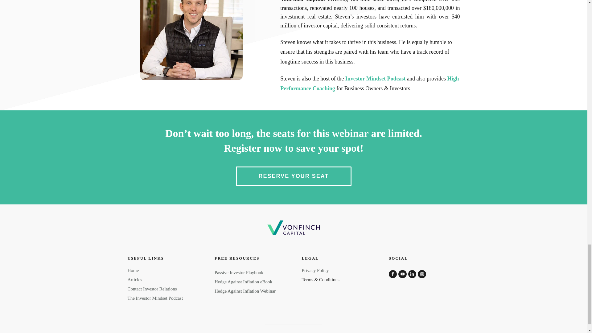 This screenshot has height=333, width=592. I want to click on Hedge Against Inflation Webinar, so click(245, 291).